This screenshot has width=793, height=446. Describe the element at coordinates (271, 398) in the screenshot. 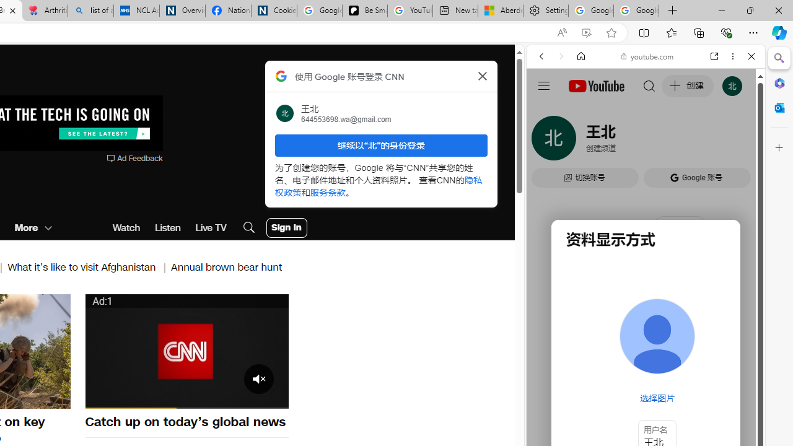

I see `Fullscreen` at that location.